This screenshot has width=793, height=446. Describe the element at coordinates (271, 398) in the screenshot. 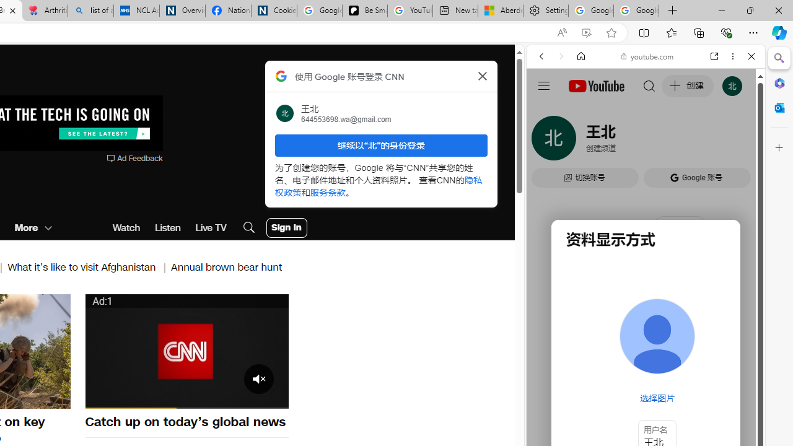

I see `Fullscreen` at that location.